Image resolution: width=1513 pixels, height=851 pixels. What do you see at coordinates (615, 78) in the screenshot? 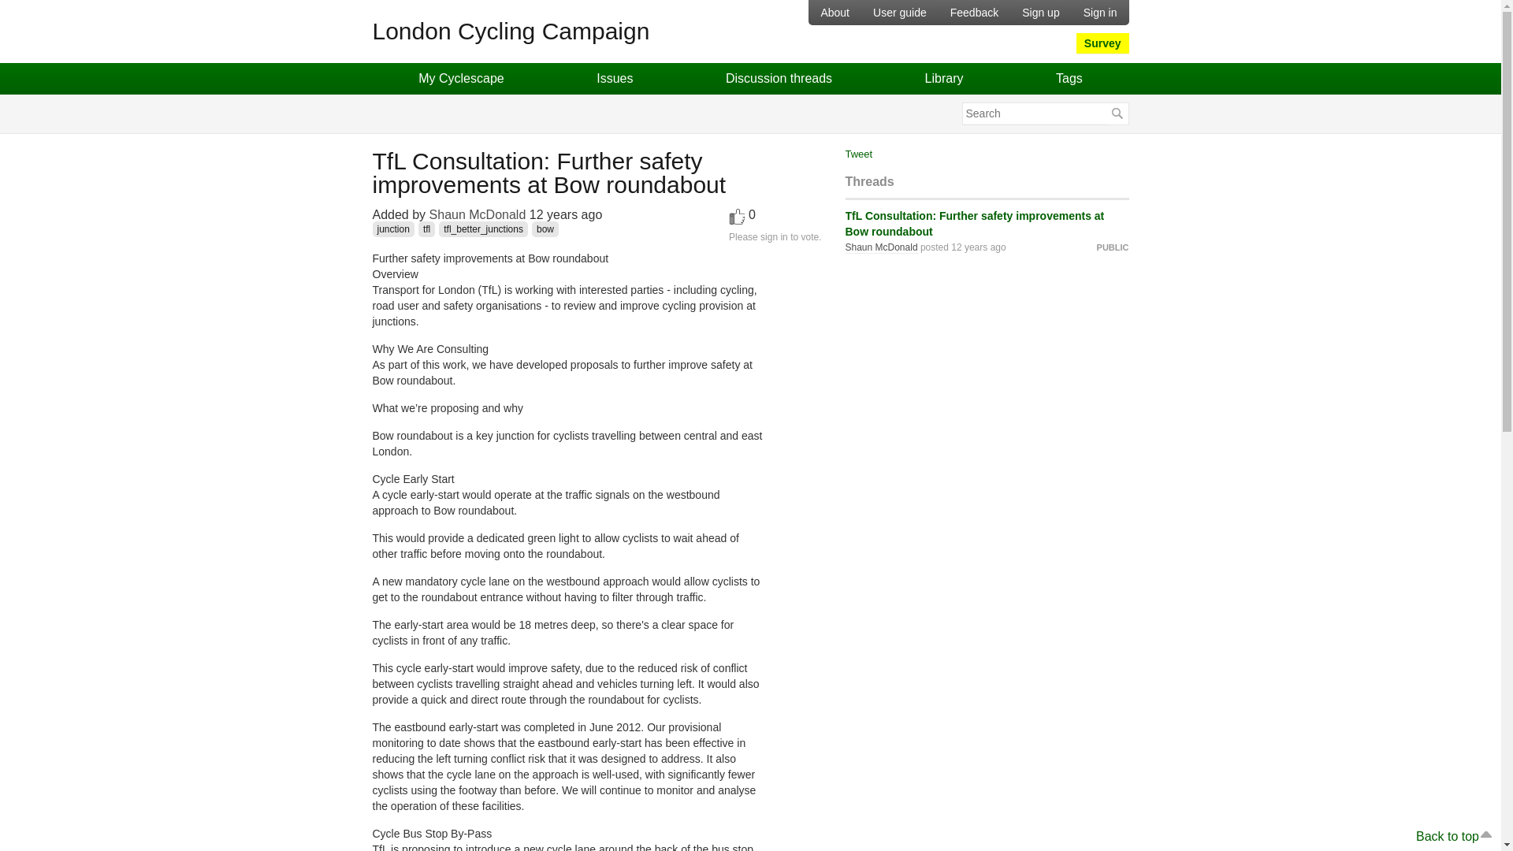
I see `Listed problems, browsable on the map or as a list` at bounding box center [615, 78].